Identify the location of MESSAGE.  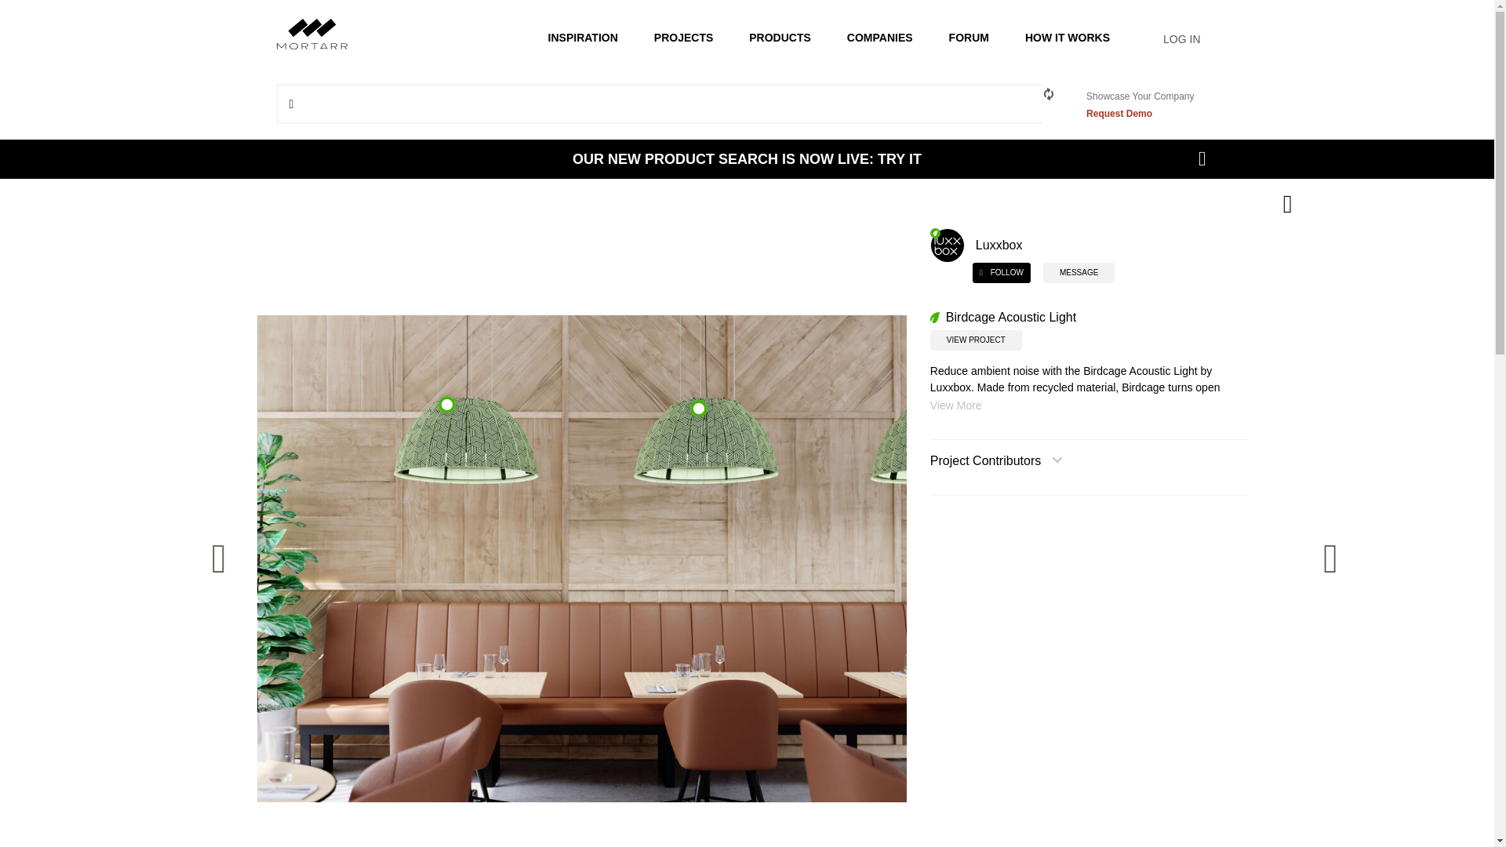
(1079, 272).